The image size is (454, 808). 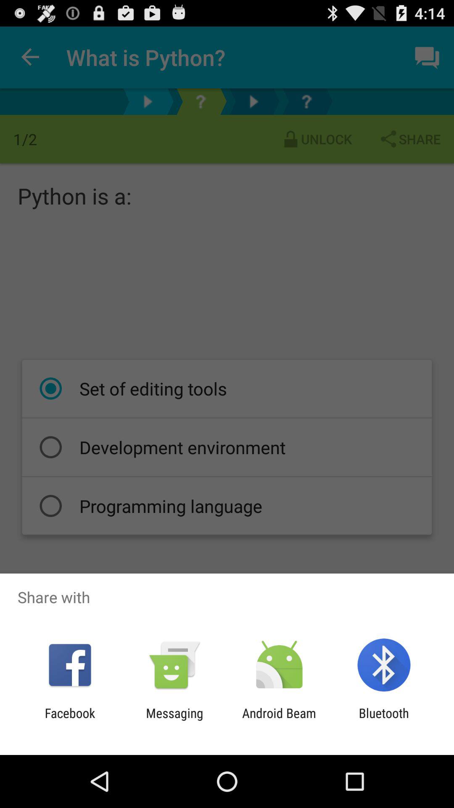 I want to click on tap the item next to android beam, so click(x=383, y=720).